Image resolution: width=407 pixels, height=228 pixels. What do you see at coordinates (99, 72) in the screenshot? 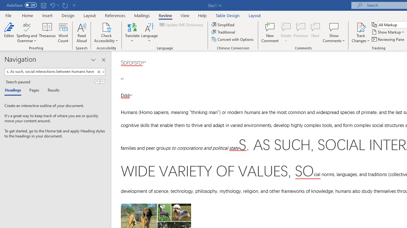
I see `Clear` at bounding box center [99, 72].